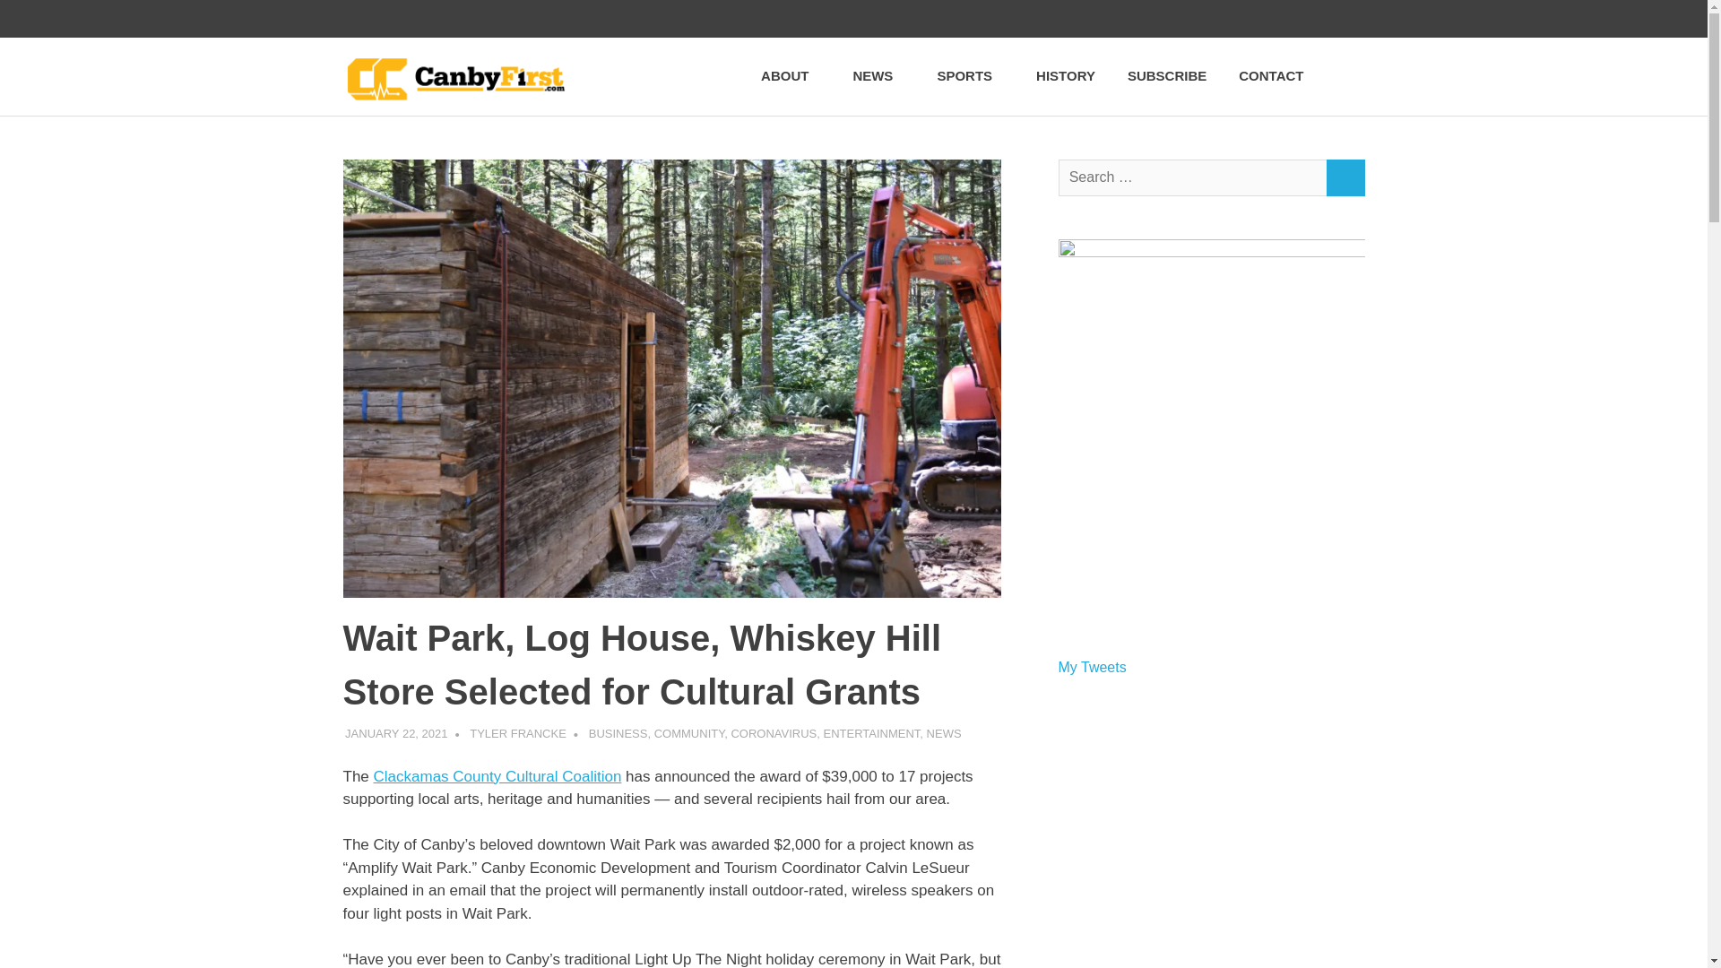 The width and height of the screenshot is (1721, 968). What do you see at coordinates (1232, 19) in the screenshot?
I see `Instagram` at bounding box center [1232, 19].